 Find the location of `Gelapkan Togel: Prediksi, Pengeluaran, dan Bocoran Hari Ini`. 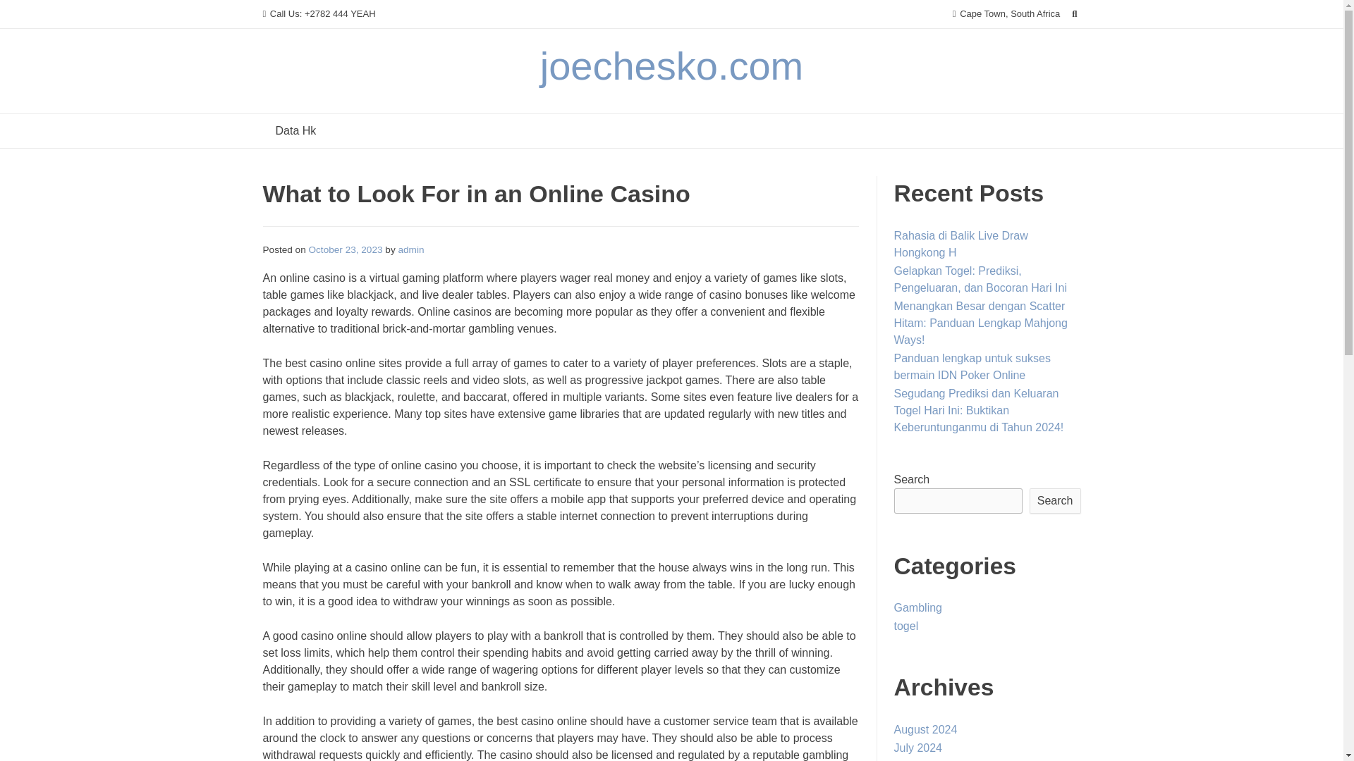

Gelapkan Togel: Prediksi, Pengeluaran, dan Bocoran Hari Ini is located at coordinates (980, 279).